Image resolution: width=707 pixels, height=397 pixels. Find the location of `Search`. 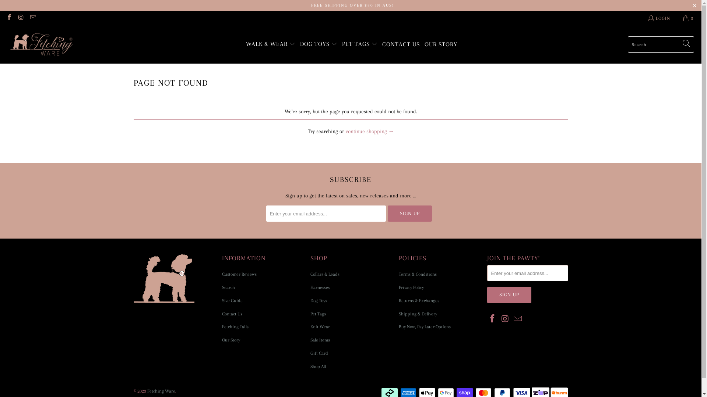

Search is located at coordinates (228, 287).